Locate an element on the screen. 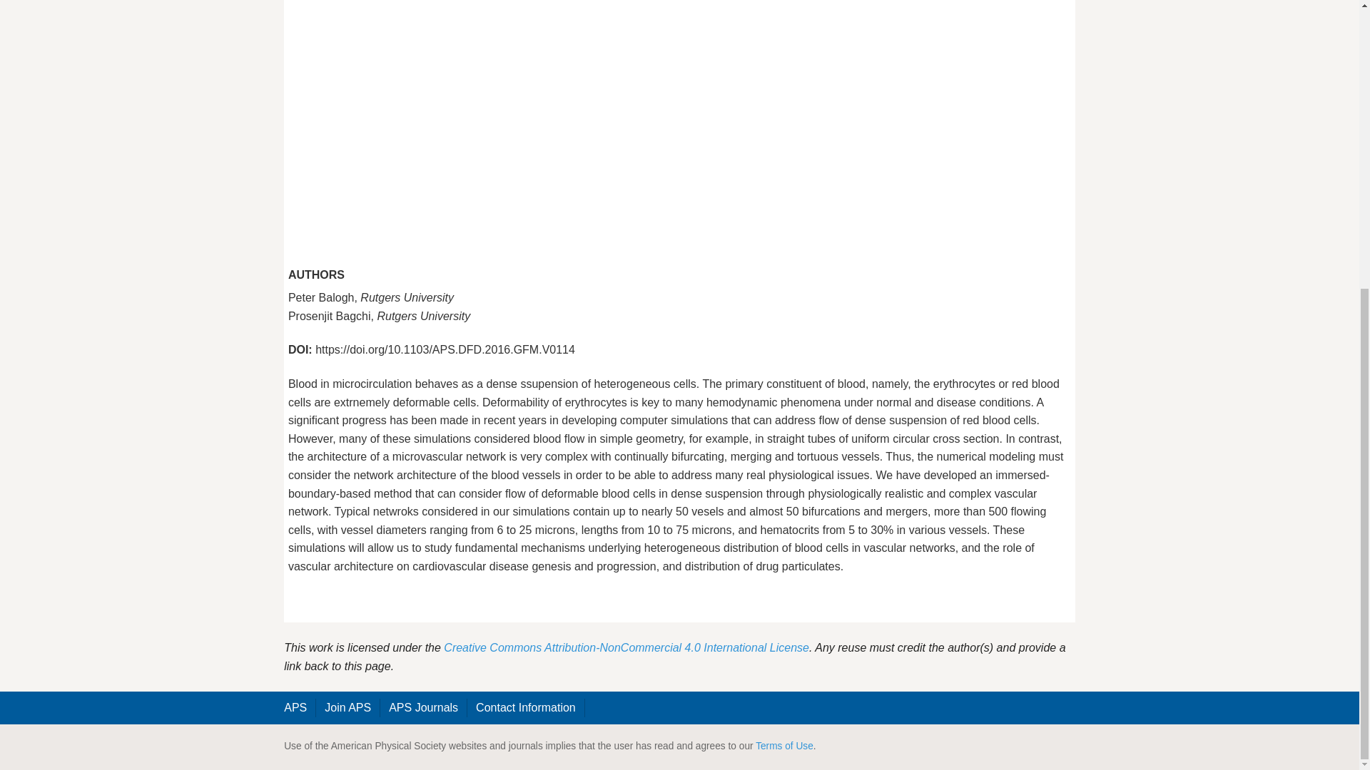 This screenshot has height=770, width=1370. APS Journals is located at coordinates (423, 707).